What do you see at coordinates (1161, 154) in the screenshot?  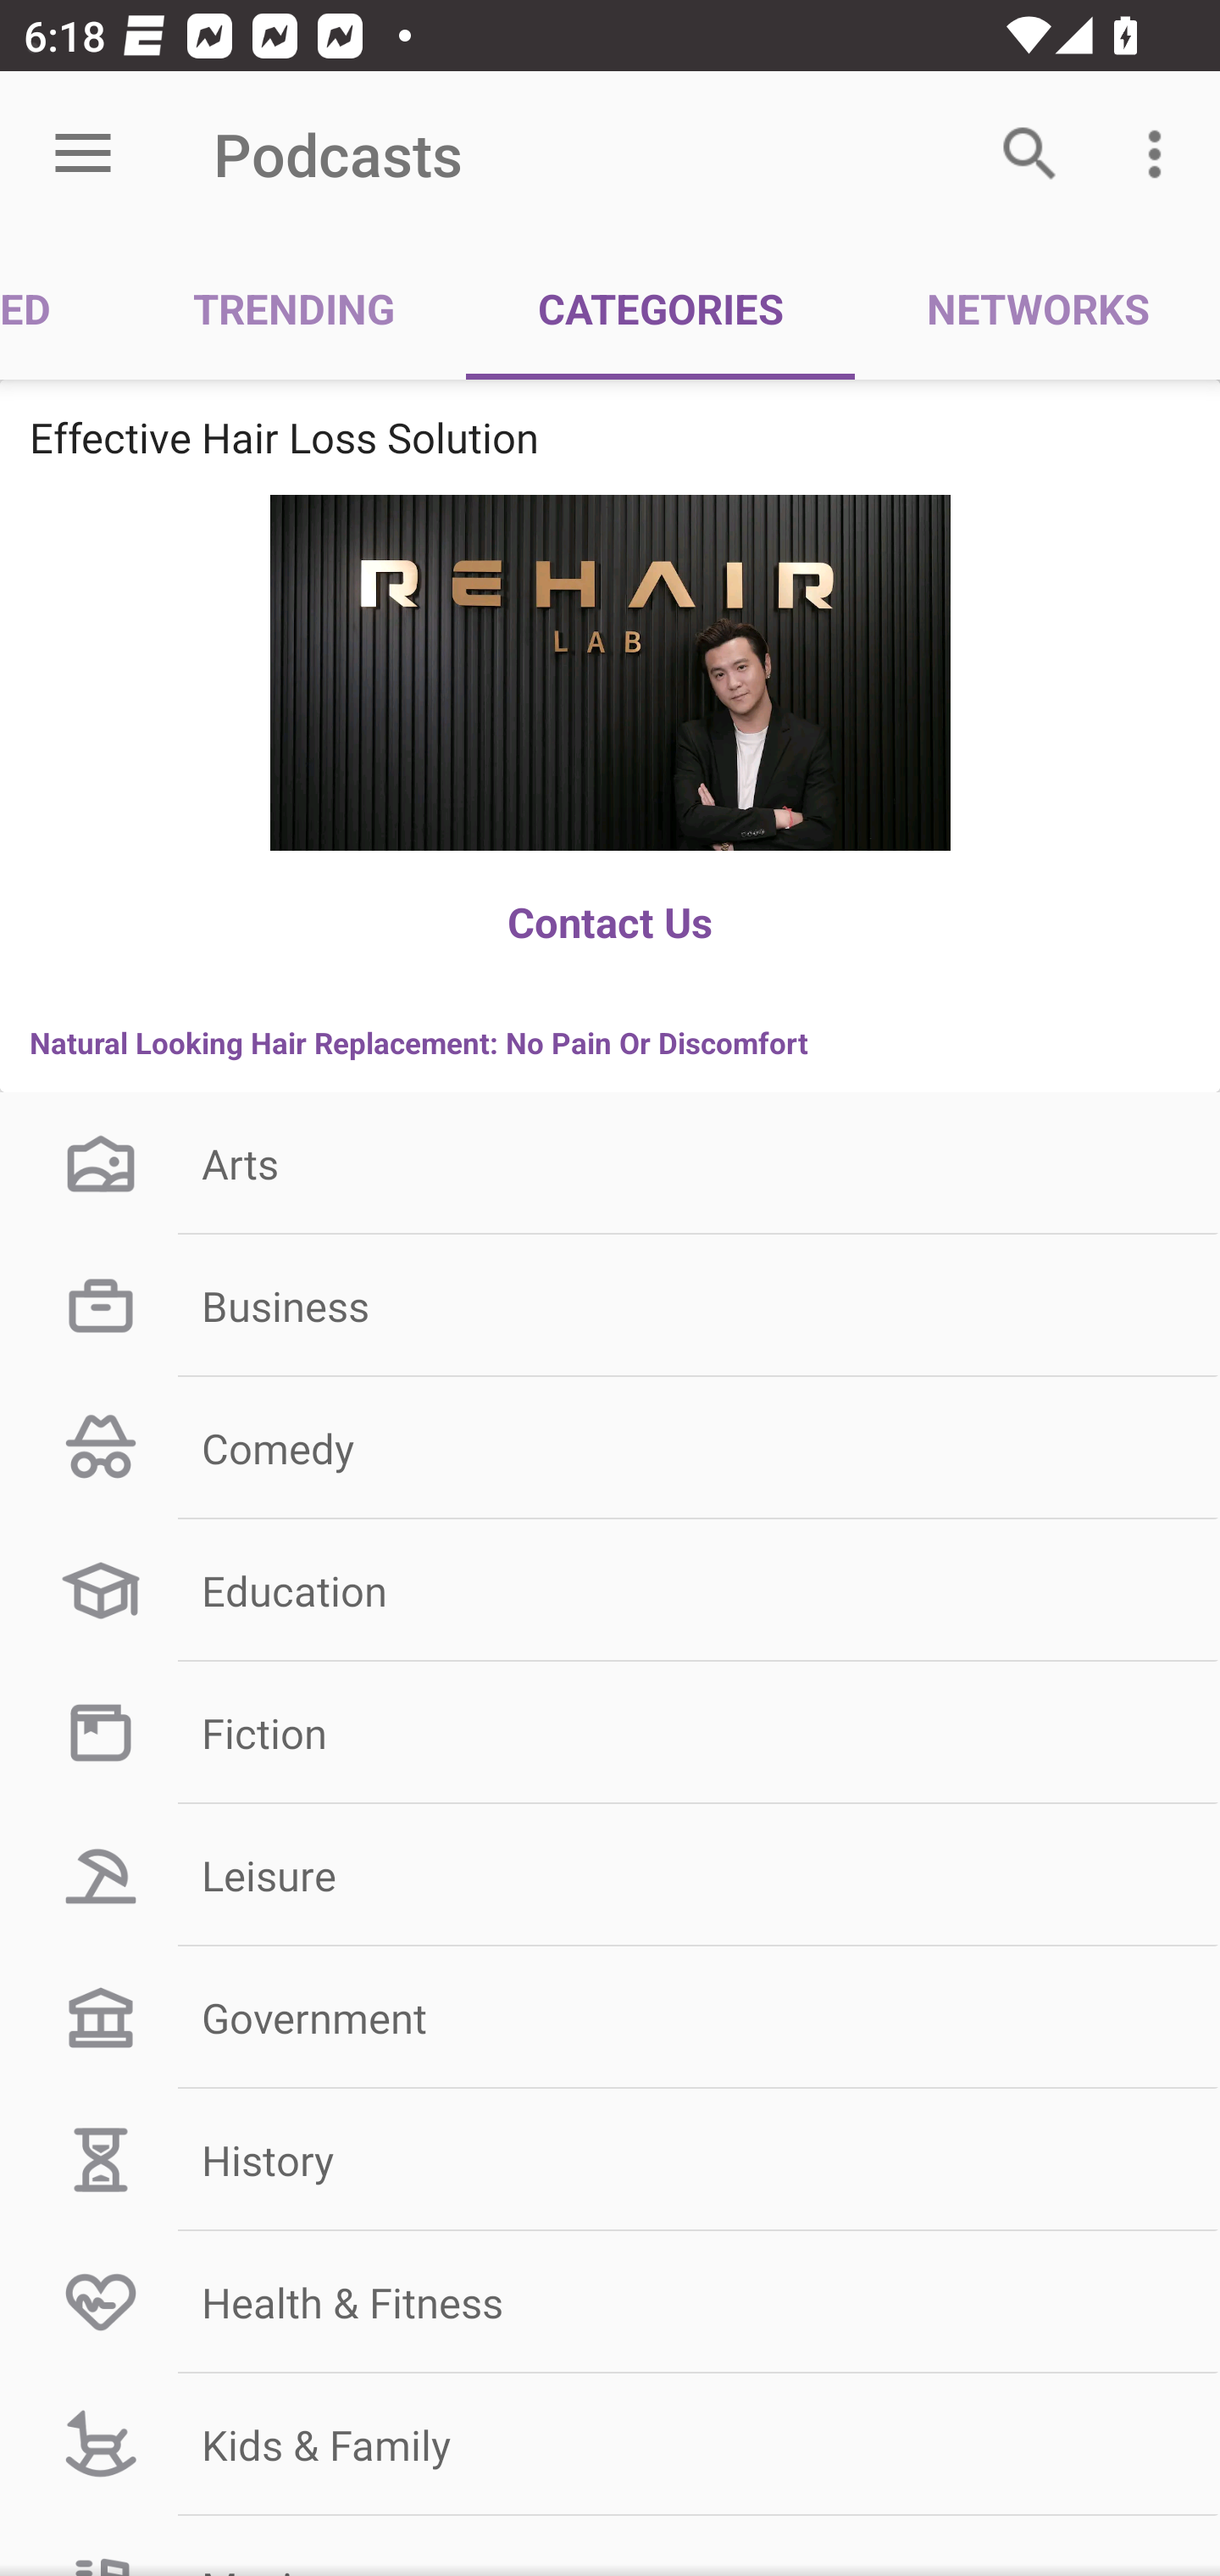 I see `More options` at bounding box center [1161, 154].